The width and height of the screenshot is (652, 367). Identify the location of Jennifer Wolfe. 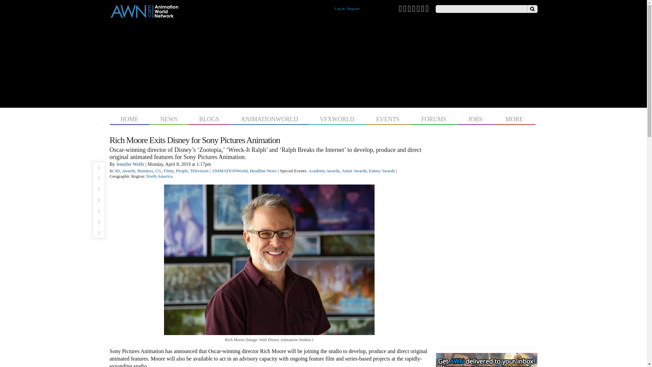
(130, 164).